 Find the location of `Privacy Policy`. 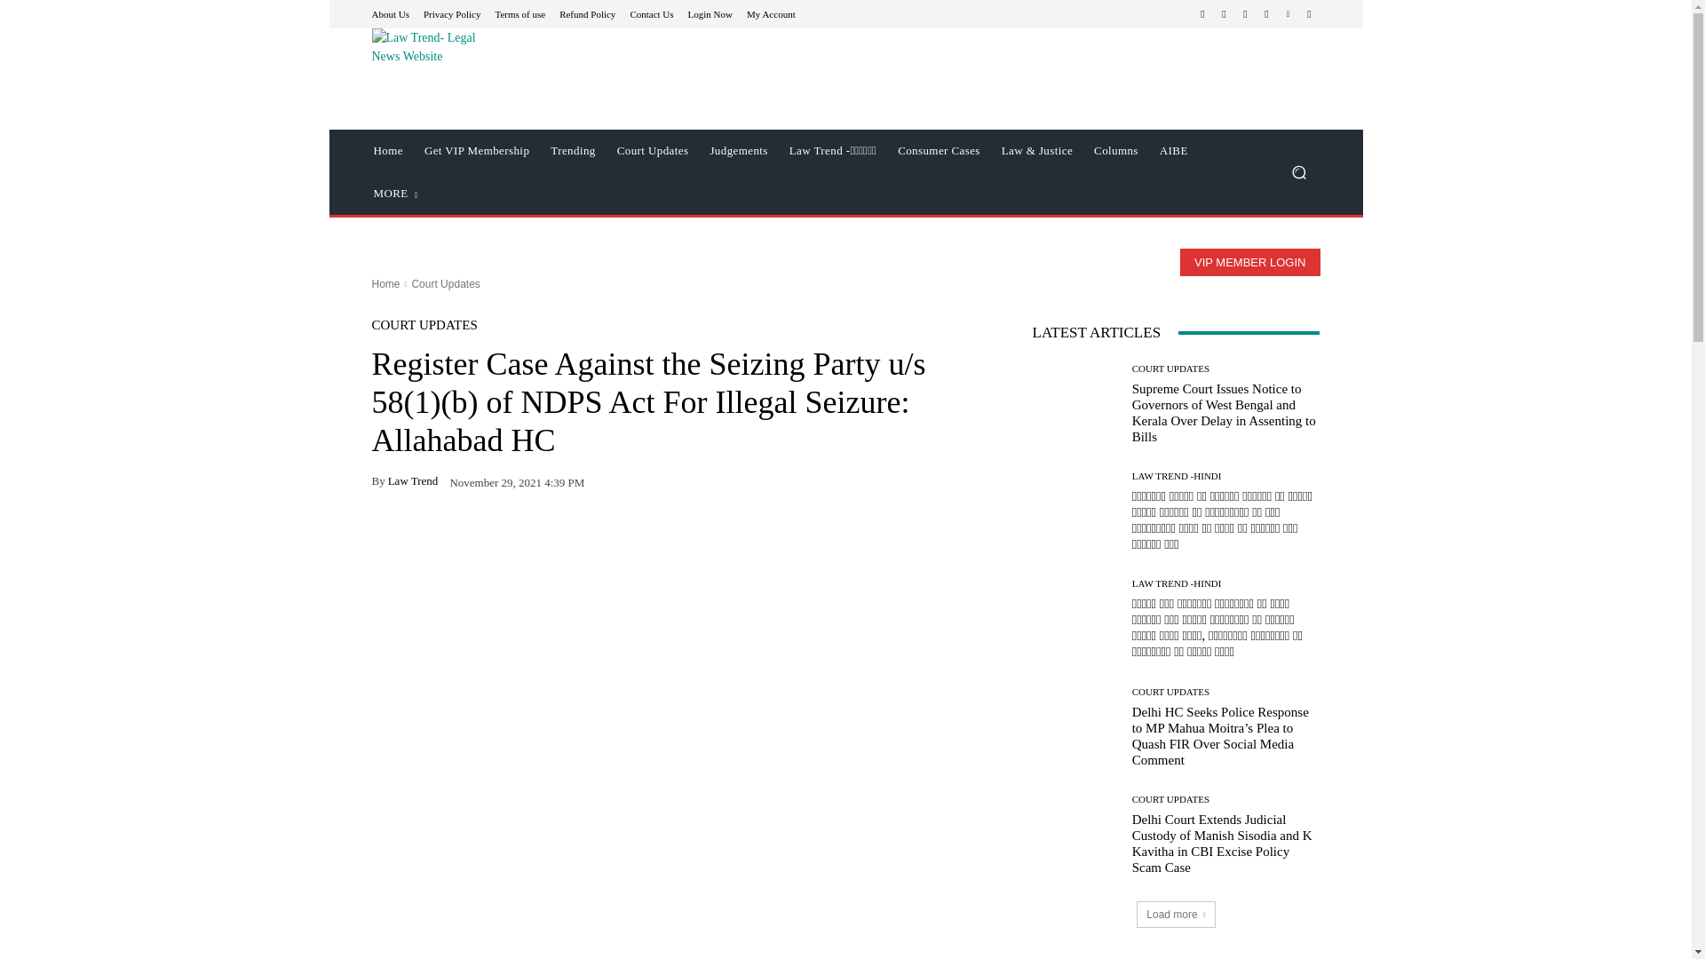

Privacy Policy is located at coordinates (451, 12).